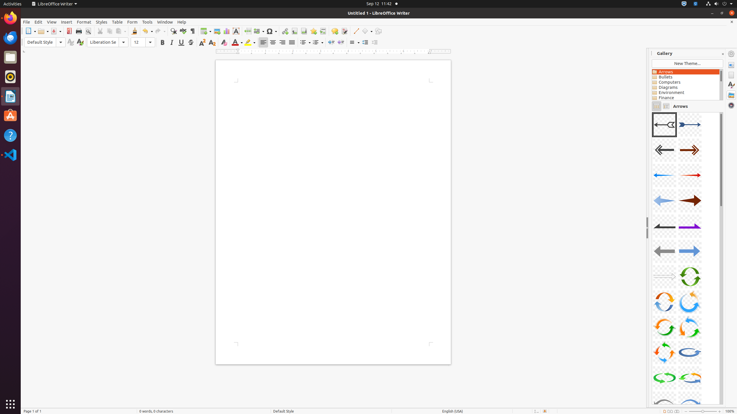 This screenshot has width=737, height=414. I want to click on New Theme, so click(687, 64).